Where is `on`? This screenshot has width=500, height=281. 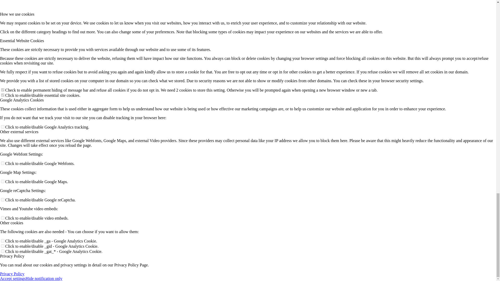
on is located at coordinates (3, 241).